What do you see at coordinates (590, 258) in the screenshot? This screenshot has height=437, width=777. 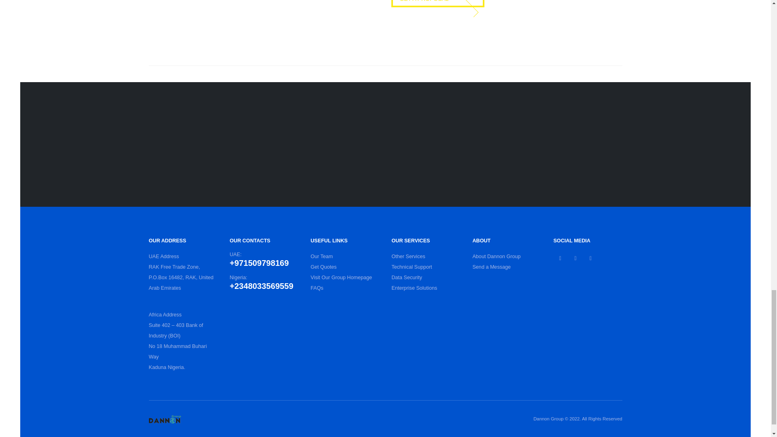 I see `Instagram` at bounding box center [590, 258].